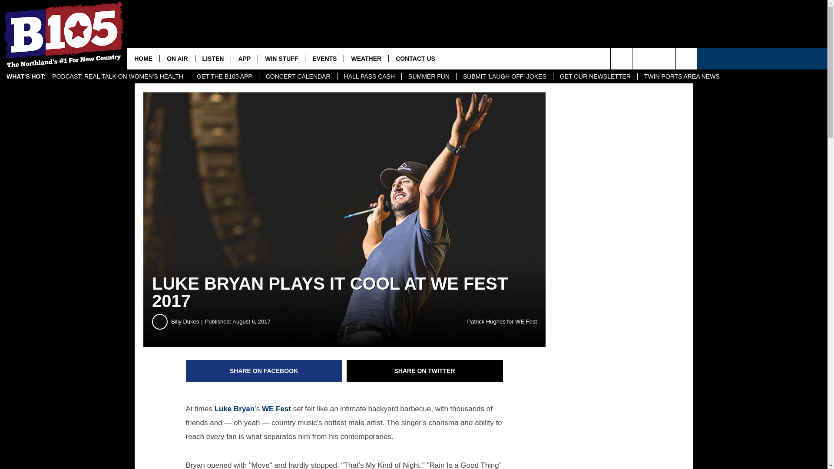  What do you see at coordinates (425, 371) in the screenshot?
I see `Share on Twitter` at bounding box center [425, 371].